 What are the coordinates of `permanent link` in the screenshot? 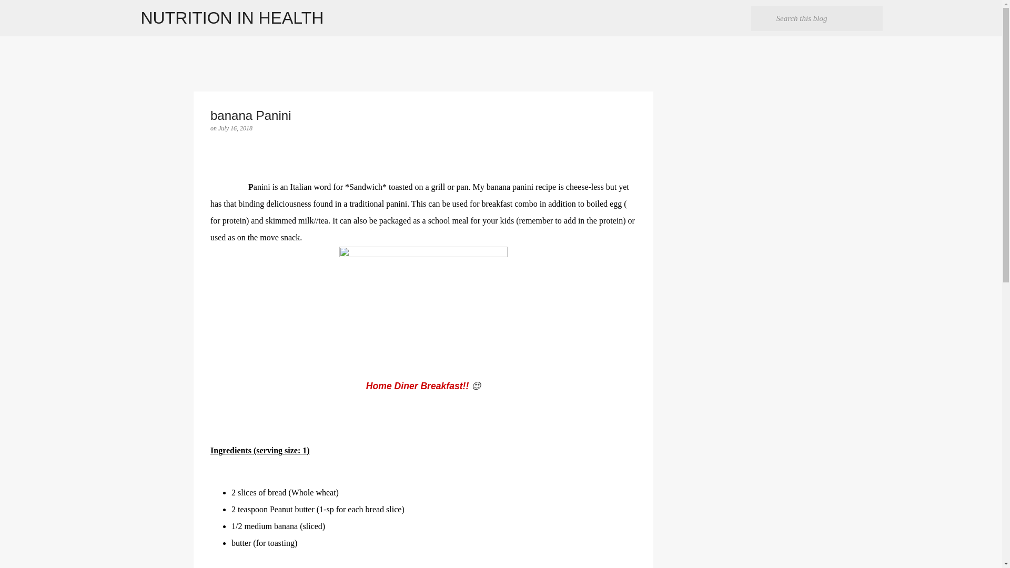 It's located at (235, 128).